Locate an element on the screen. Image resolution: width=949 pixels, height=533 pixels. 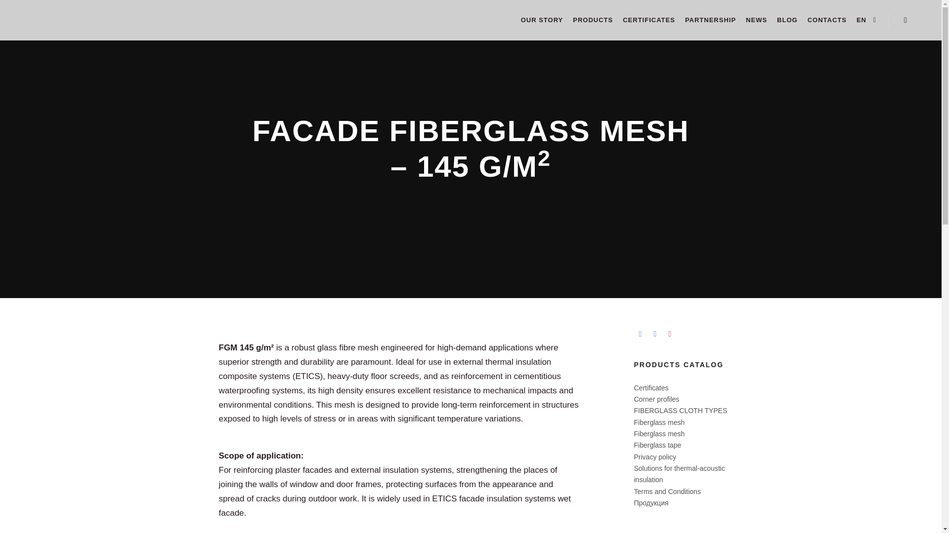
YouTube is located at coordinates (669, 334).